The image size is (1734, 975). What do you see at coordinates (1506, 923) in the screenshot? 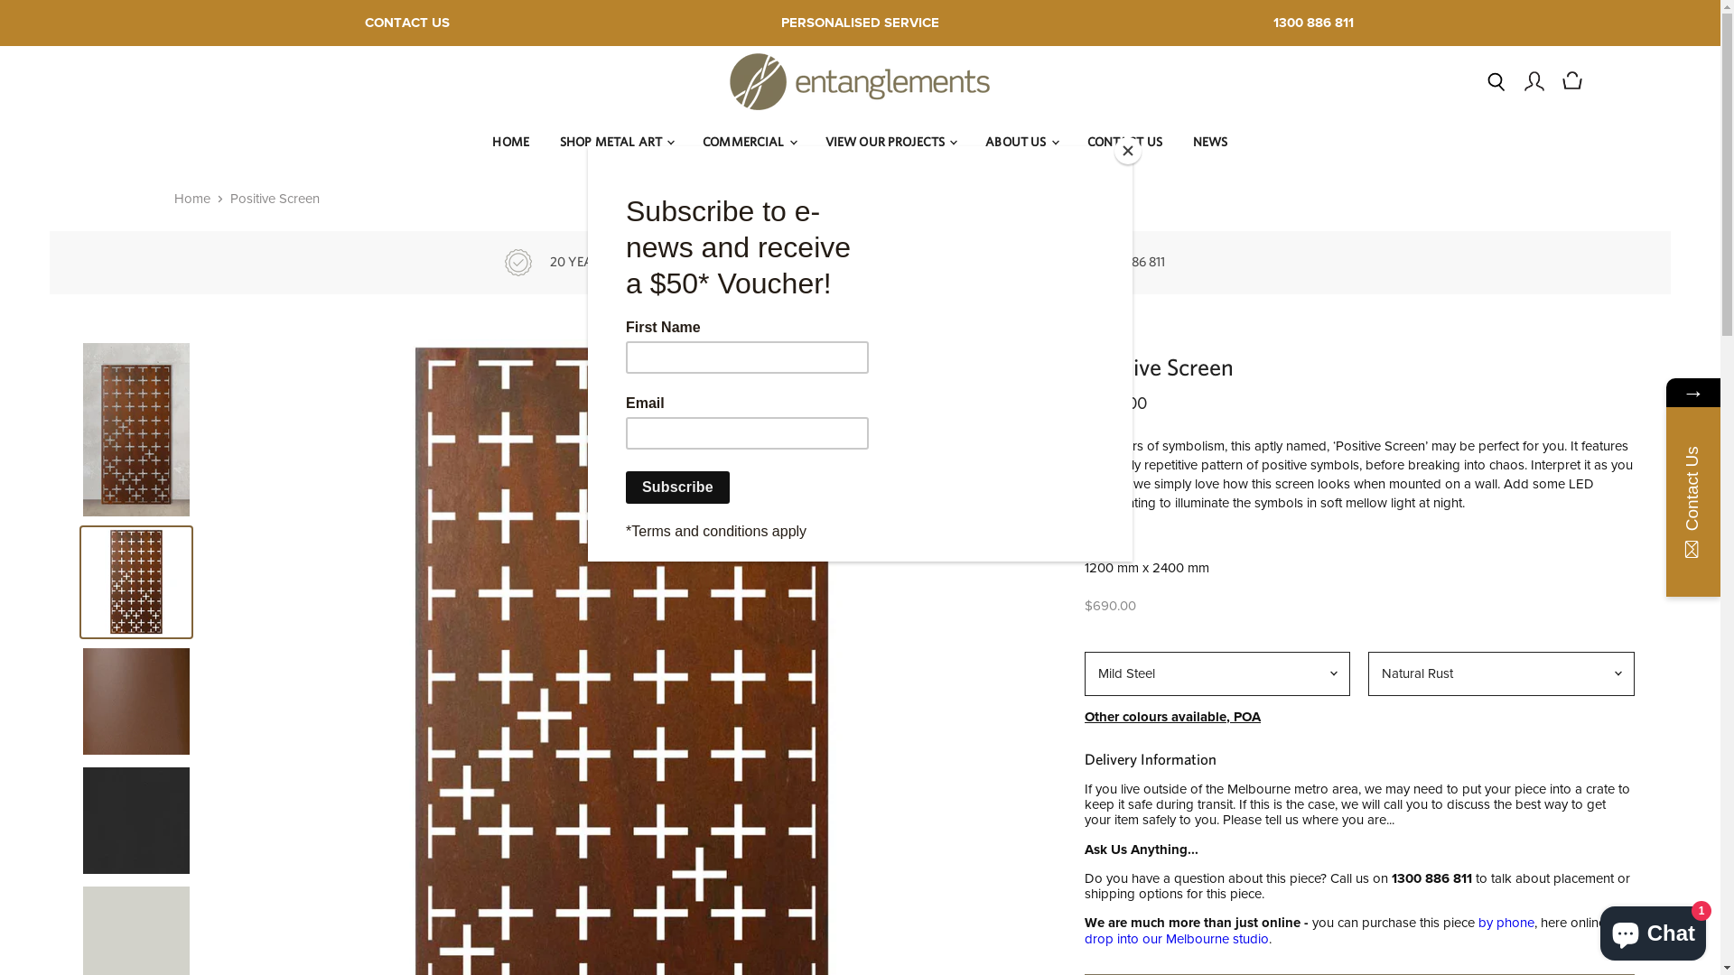
I see `by phone` at bounding box center [1506, 923].